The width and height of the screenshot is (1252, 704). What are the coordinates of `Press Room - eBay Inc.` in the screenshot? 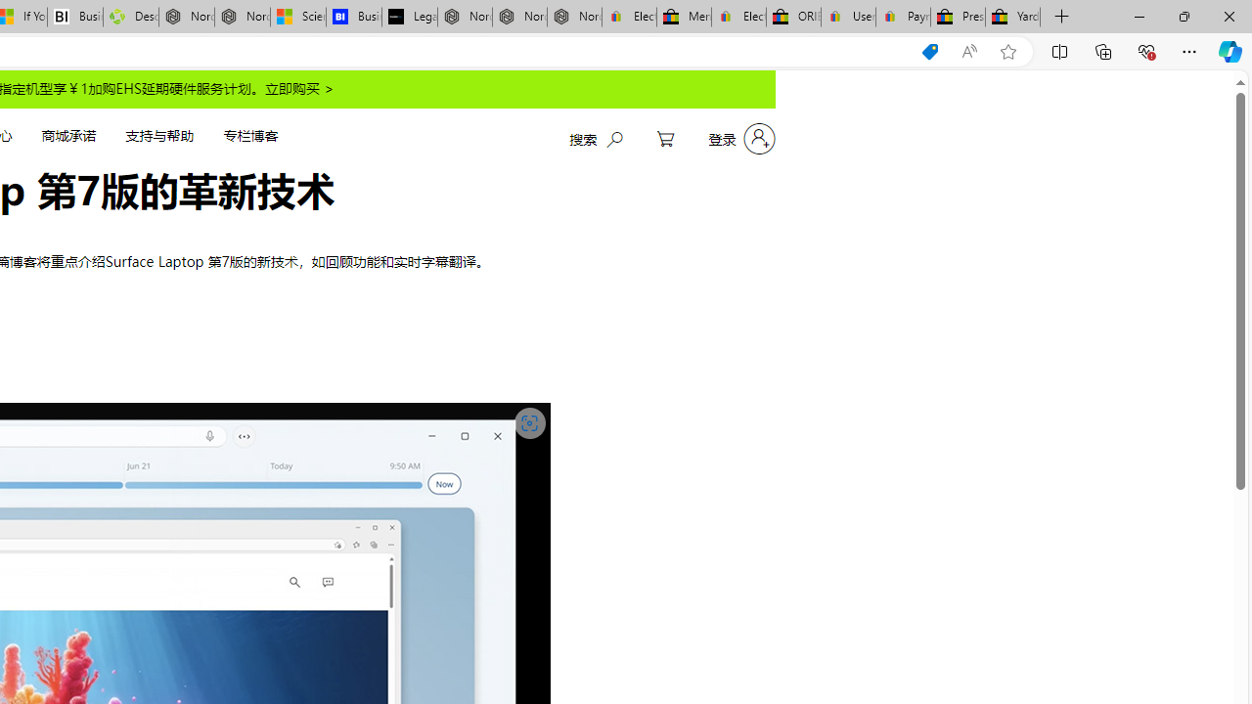 It's located at (959, 18).